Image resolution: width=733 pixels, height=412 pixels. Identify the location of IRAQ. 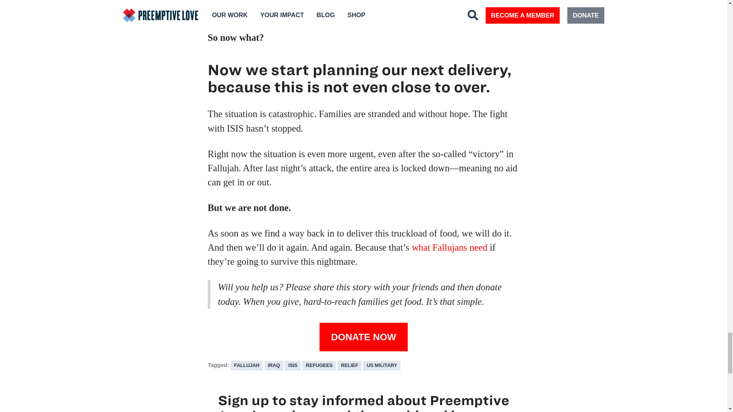
(274, 365).